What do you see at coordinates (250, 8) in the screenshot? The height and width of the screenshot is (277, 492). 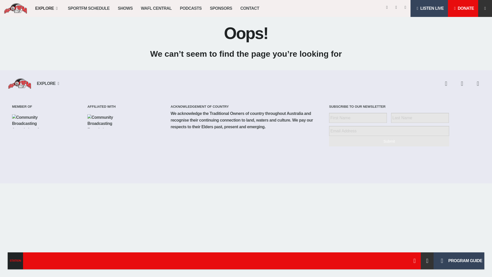 I see `CONTACT` at bounding box center [250, 8].